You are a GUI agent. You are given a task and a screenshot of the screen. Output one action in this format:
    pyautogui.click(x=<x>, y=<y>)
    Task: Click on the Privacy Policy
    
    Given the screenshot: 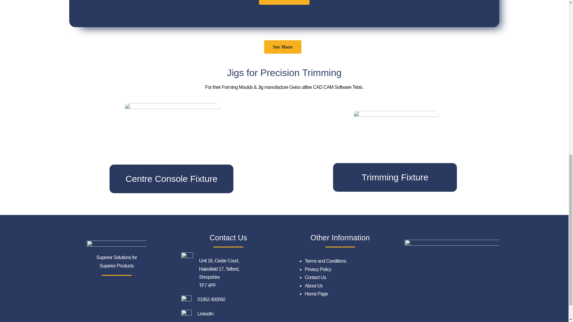 What is the action you would take?
    pyautogui.click(x=318, y=269)
    